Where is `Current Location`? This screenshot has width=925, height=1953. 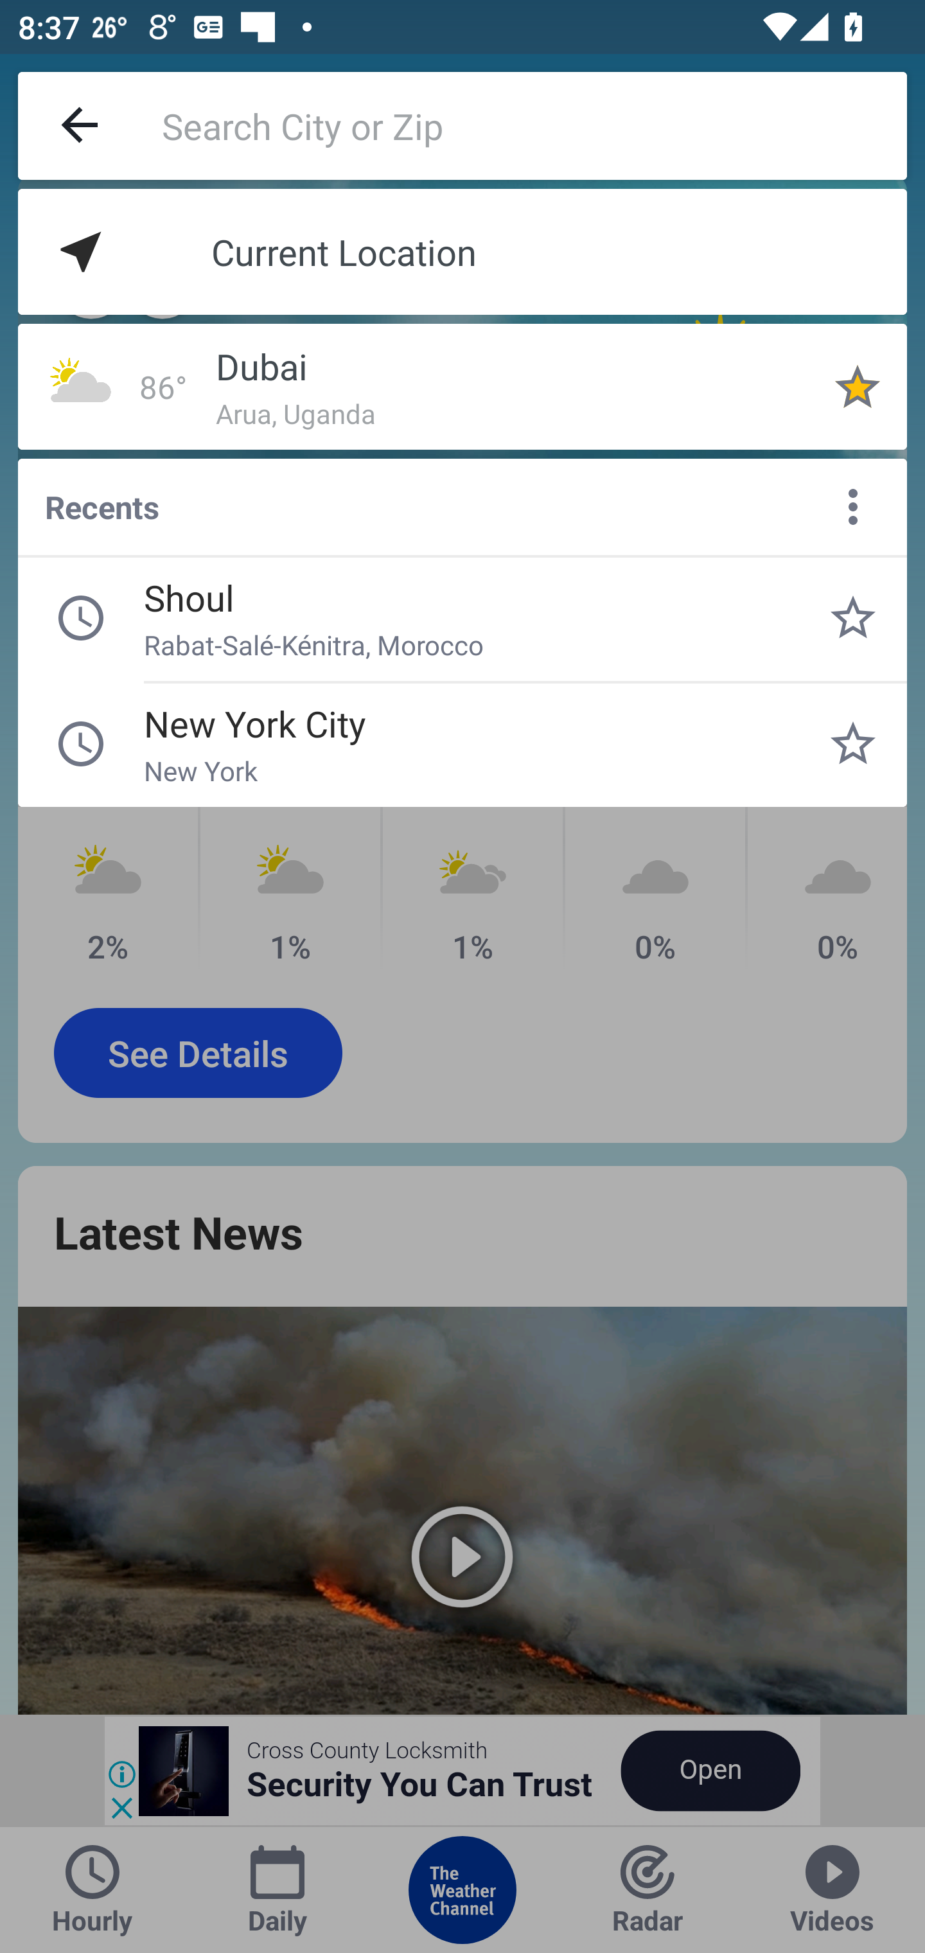 Current Location is located at coordinates (463, 252).